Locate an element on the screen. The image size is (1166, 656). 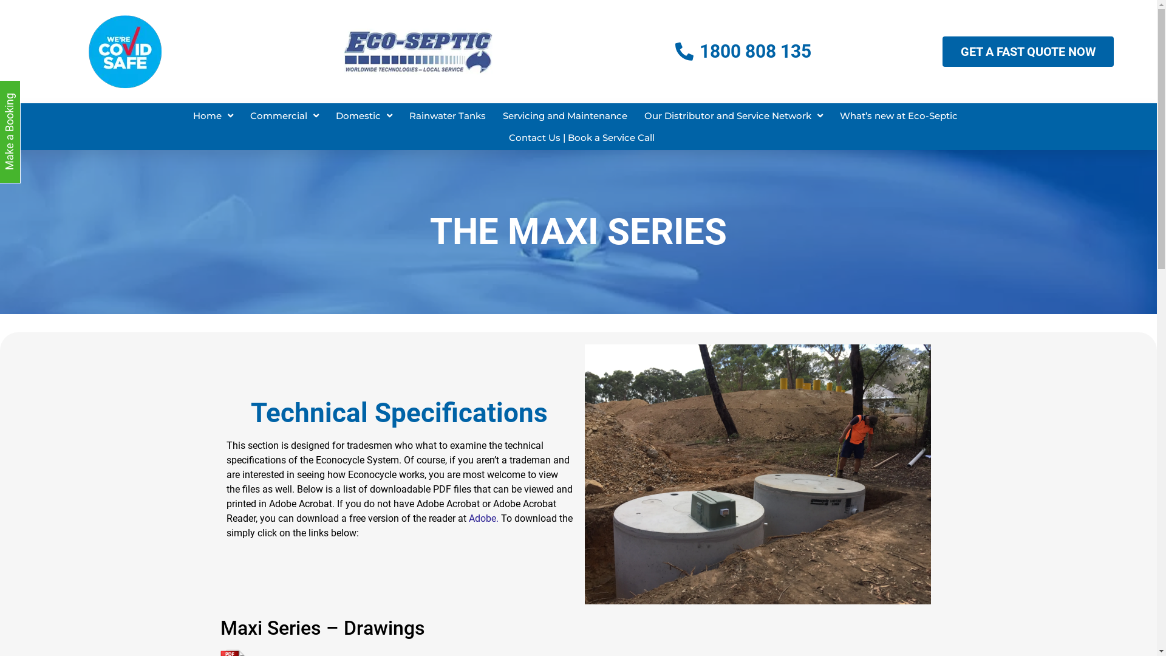
Rainwater Tanks is located at coordinates (448, 115).